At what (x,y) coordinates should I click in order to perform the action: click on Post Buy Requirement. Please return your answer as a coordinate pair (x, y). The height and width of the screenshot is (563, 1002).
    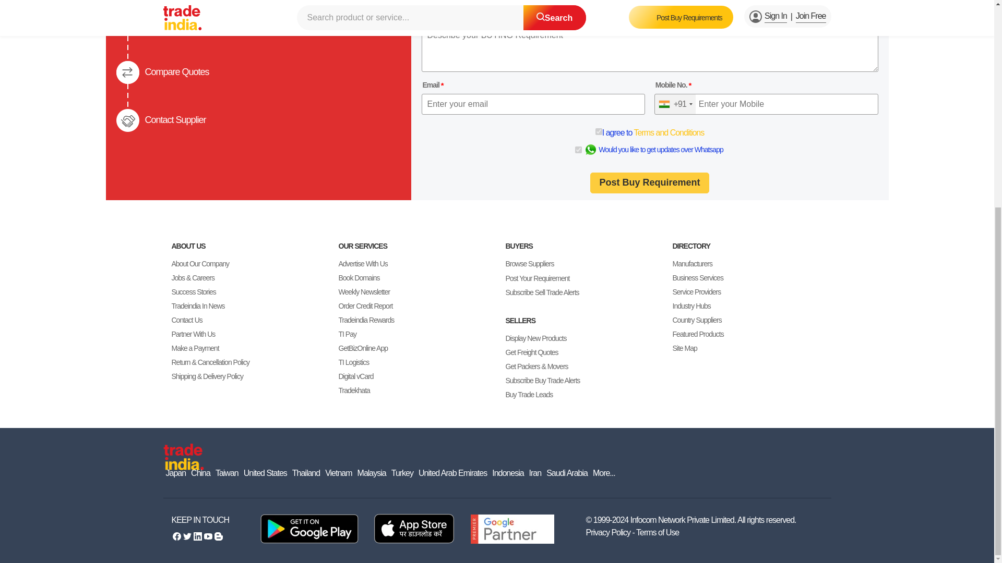
    Looking at the image, I should click on (649, 182).